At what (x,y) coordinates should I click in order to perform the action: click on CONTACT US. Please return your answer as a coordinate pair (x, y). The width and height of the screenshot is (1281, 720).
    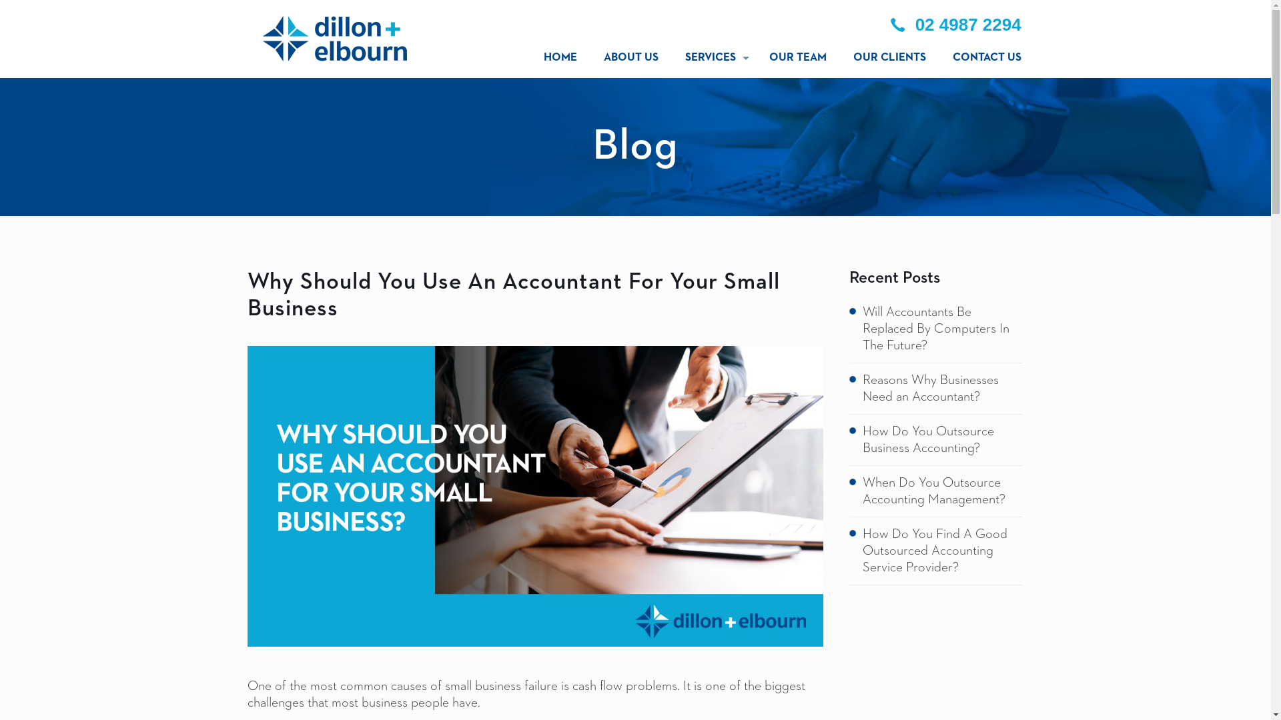
    Looking at the image, I should click on (981, 58).